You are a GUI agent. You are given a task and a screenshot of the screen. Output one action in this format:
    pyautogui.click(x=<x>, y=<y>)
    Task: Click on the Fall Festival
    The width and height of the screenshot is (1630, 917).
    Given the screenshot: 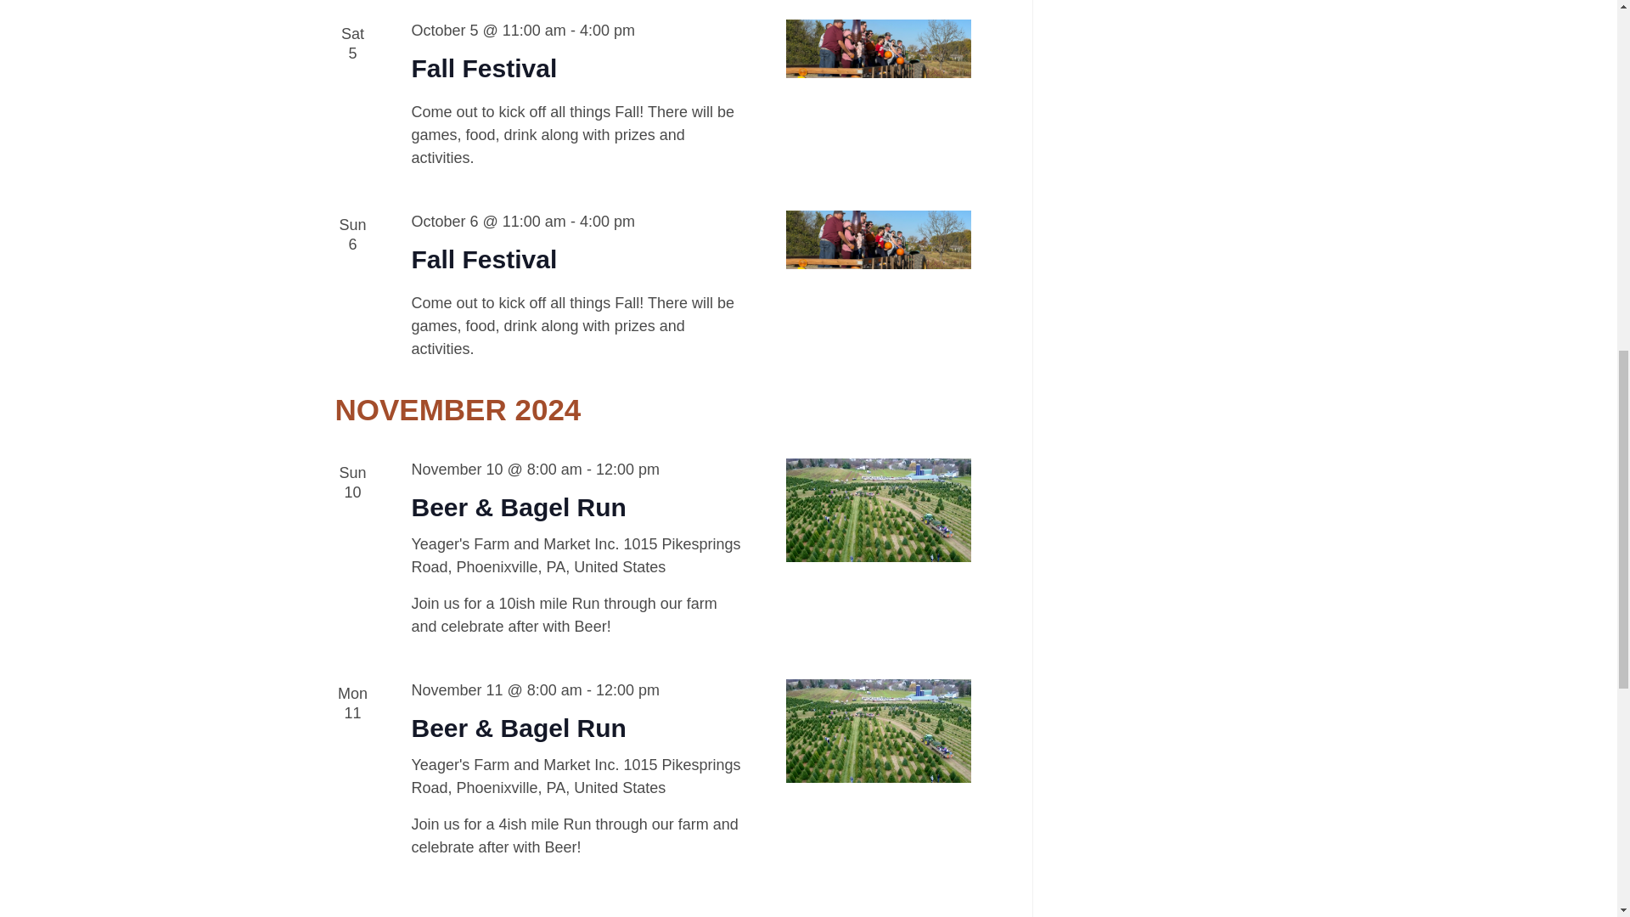 What is the action you would take?
    pyautogui.click(x=878, y=239)
    